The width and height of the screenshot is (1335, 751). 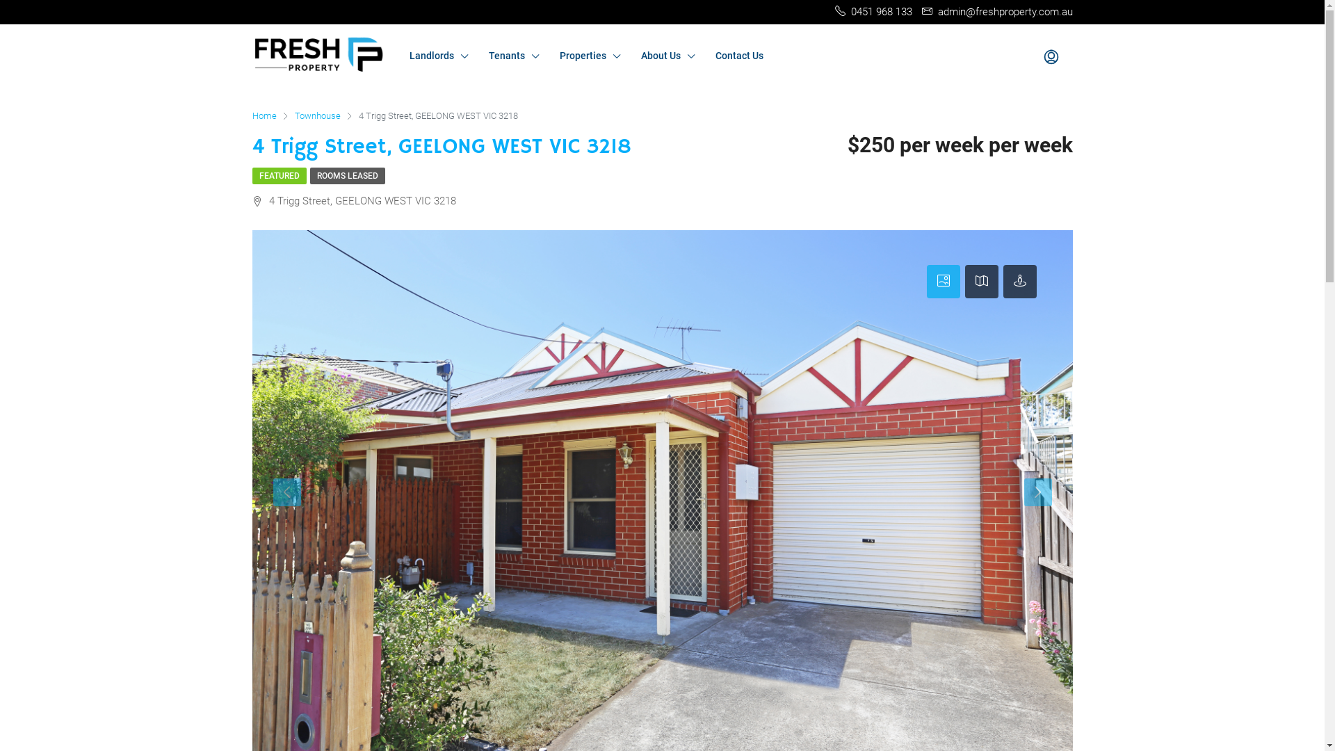 I want to click on ROOMS LEASED, so click(x=348, y=176).